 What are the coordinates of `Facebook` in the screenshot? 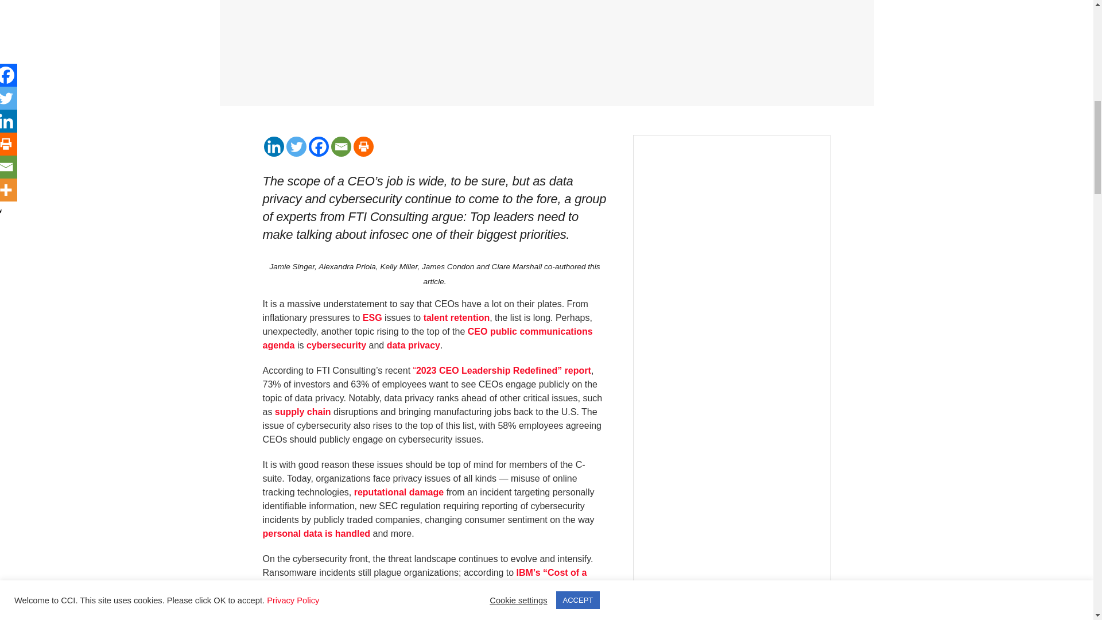 It's located at (318, 146).